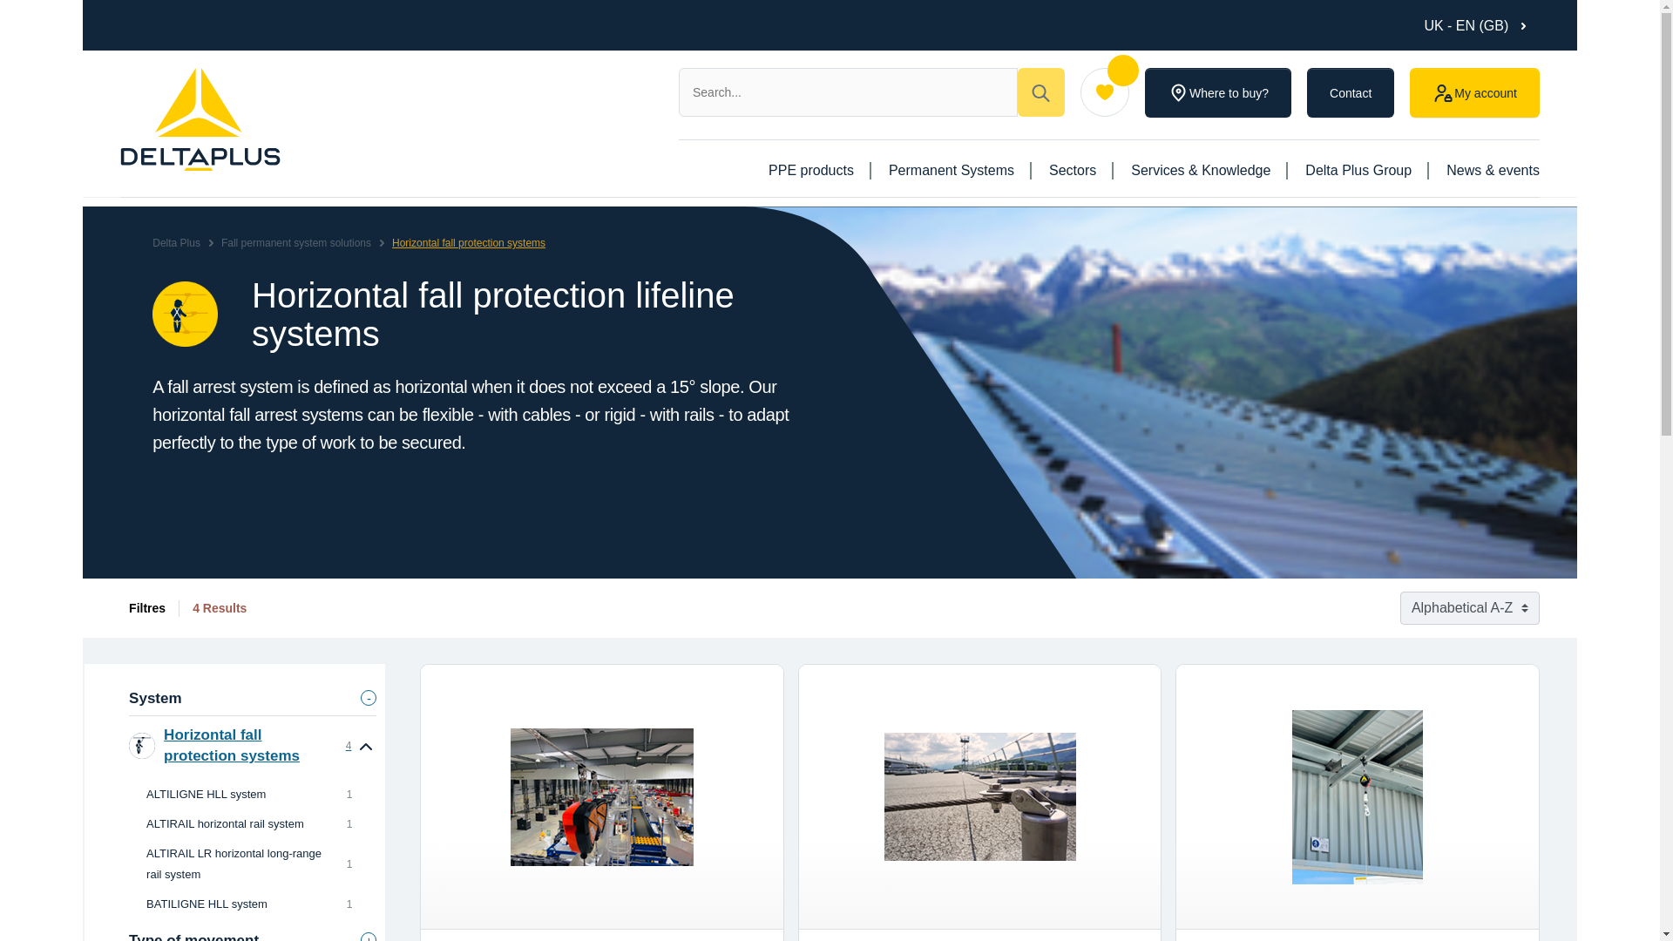 Image resolution: width=1673 pixels, height=941 pixels. What do you see at coordinates (1218, 92) in the screenshot?
I see `Where to buy?` at bounding box center [1218, 92].